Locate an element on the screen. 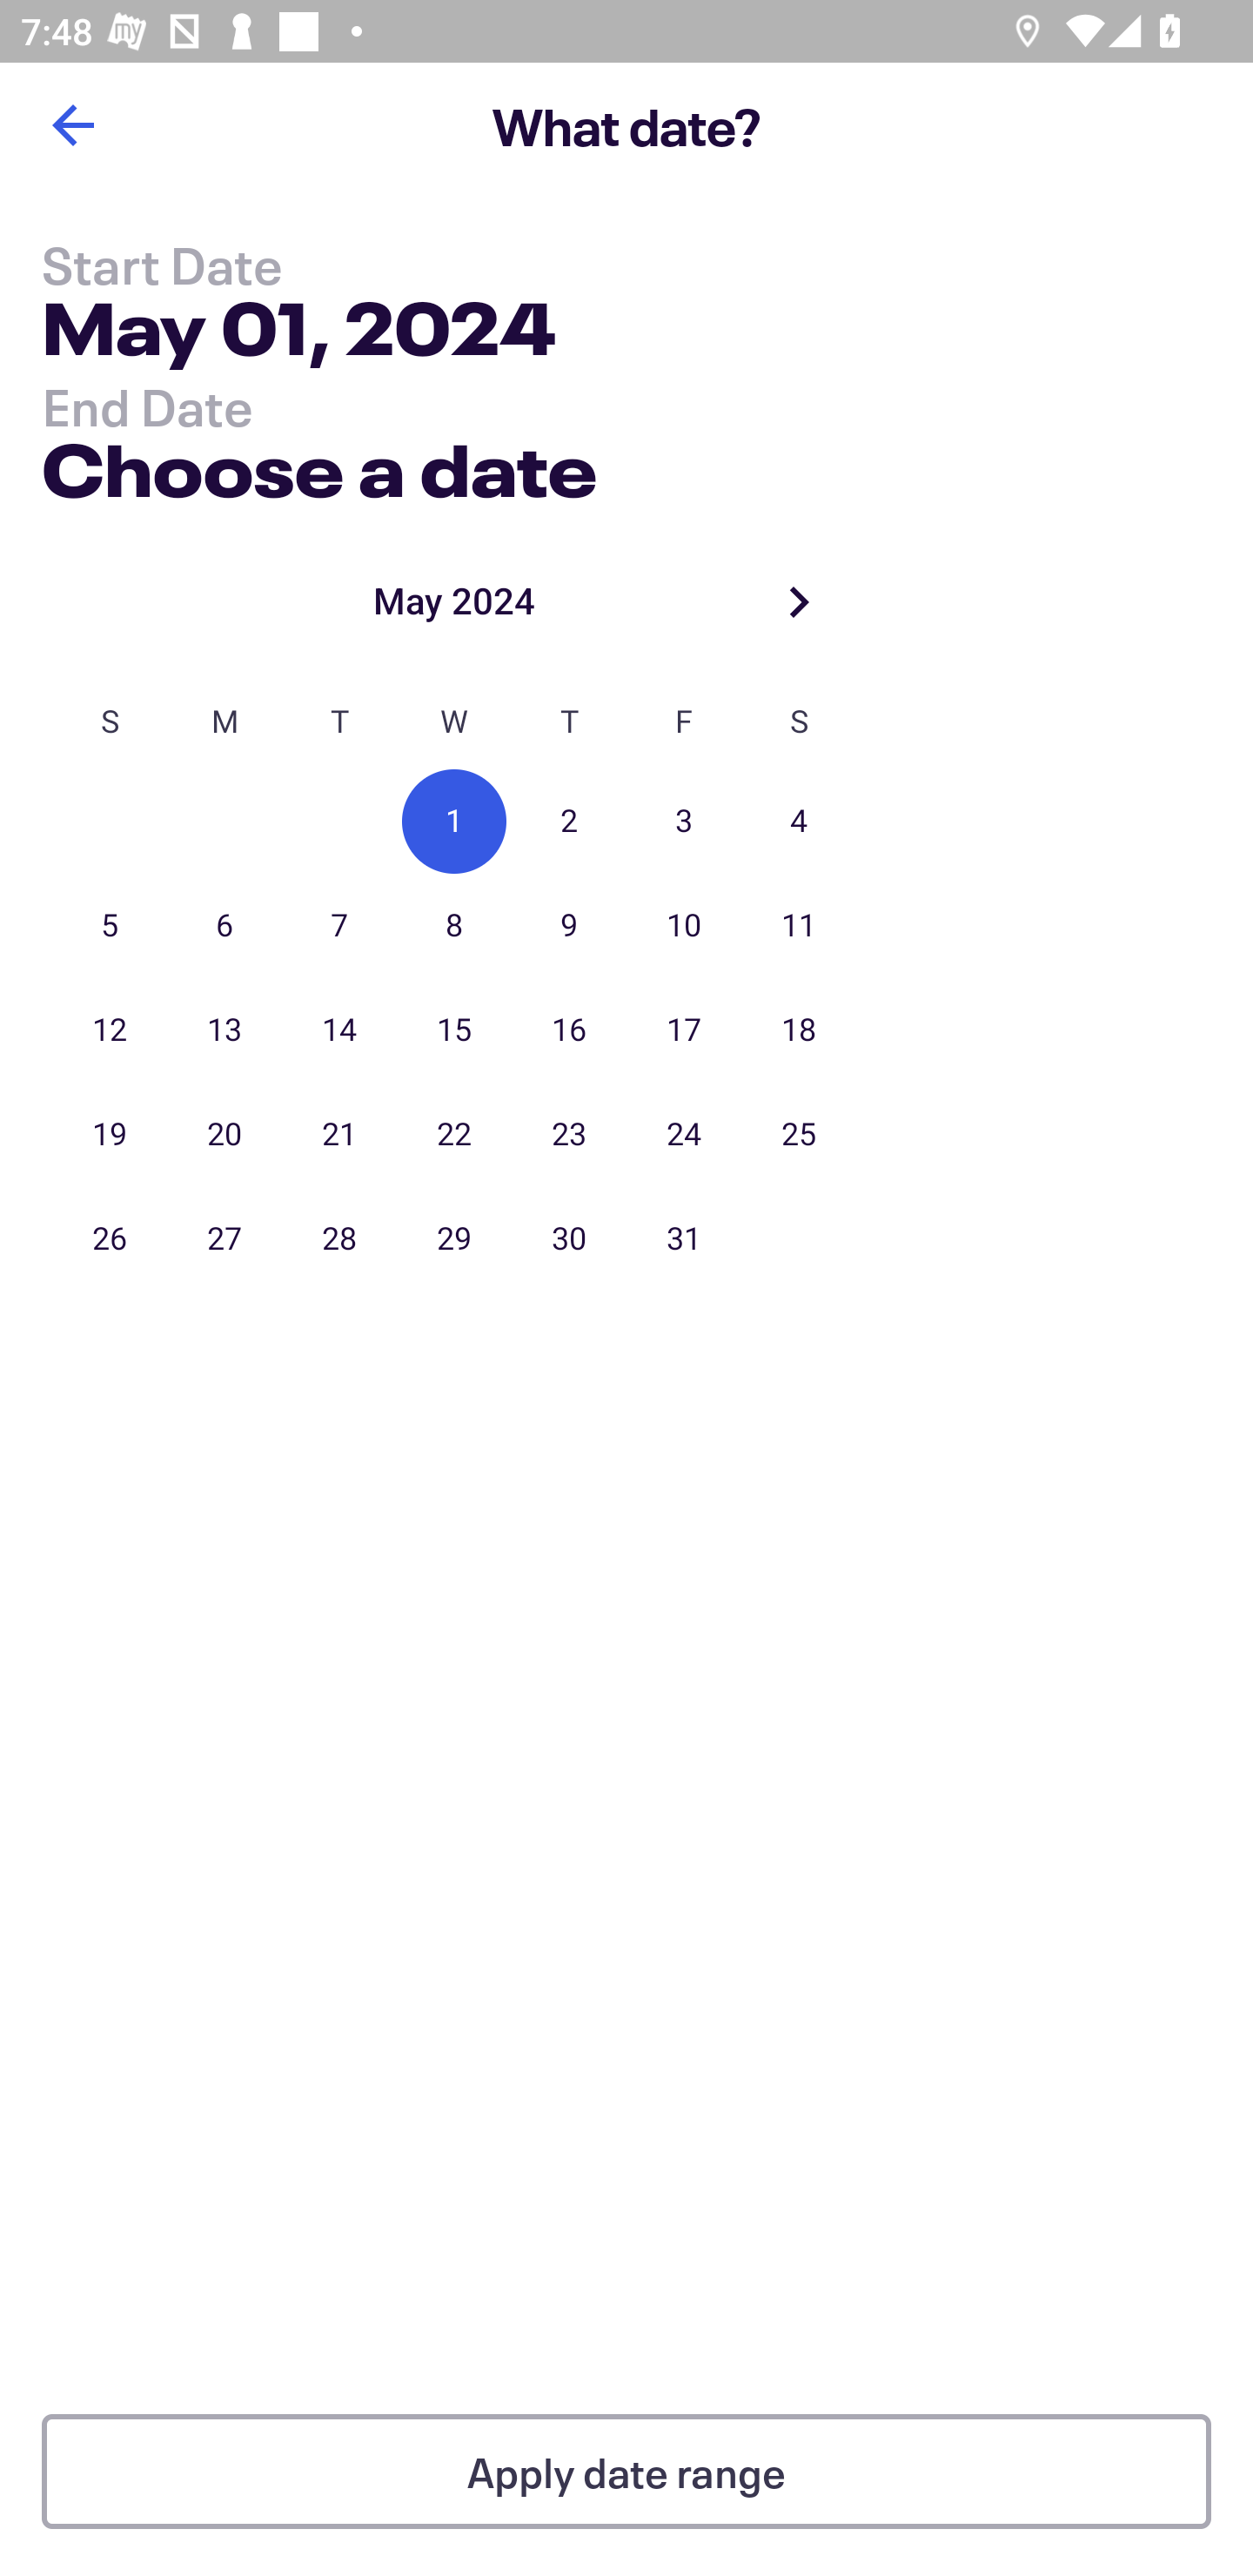 This screenshot has width=1253, height=2576. 13 13 May 2024 is located at coordinates (224, 1030).